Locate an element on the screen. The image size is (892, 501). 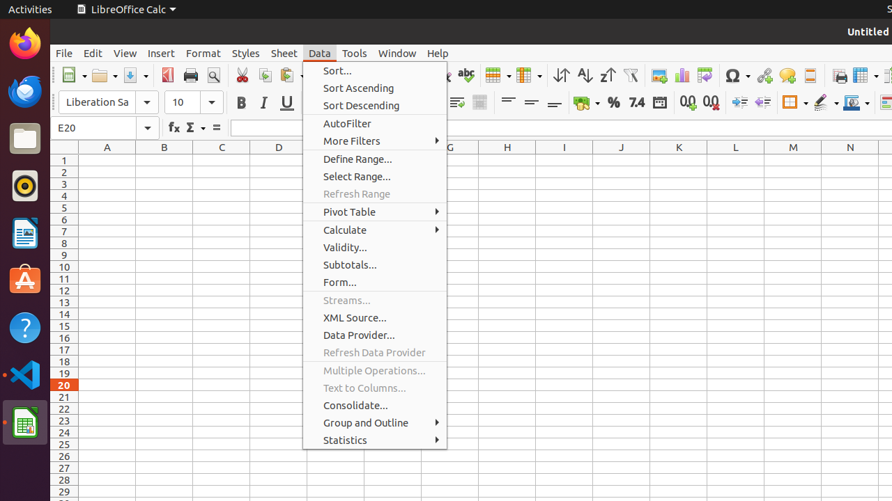
New is located at coordinates (74, 75).